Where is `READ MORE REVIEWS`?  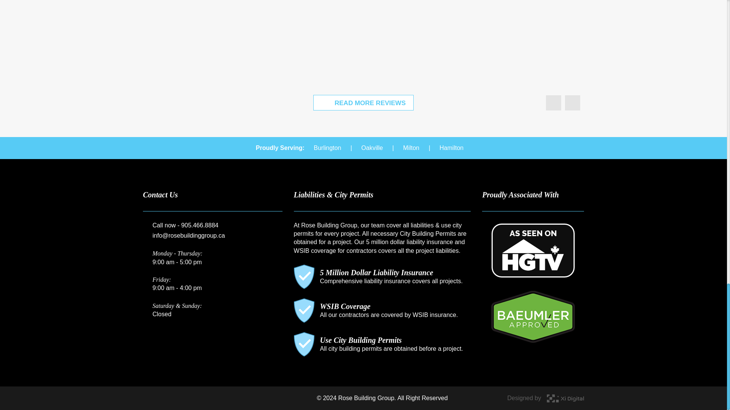
READ MORE REVIEWS is located at coordinates (363, 102).